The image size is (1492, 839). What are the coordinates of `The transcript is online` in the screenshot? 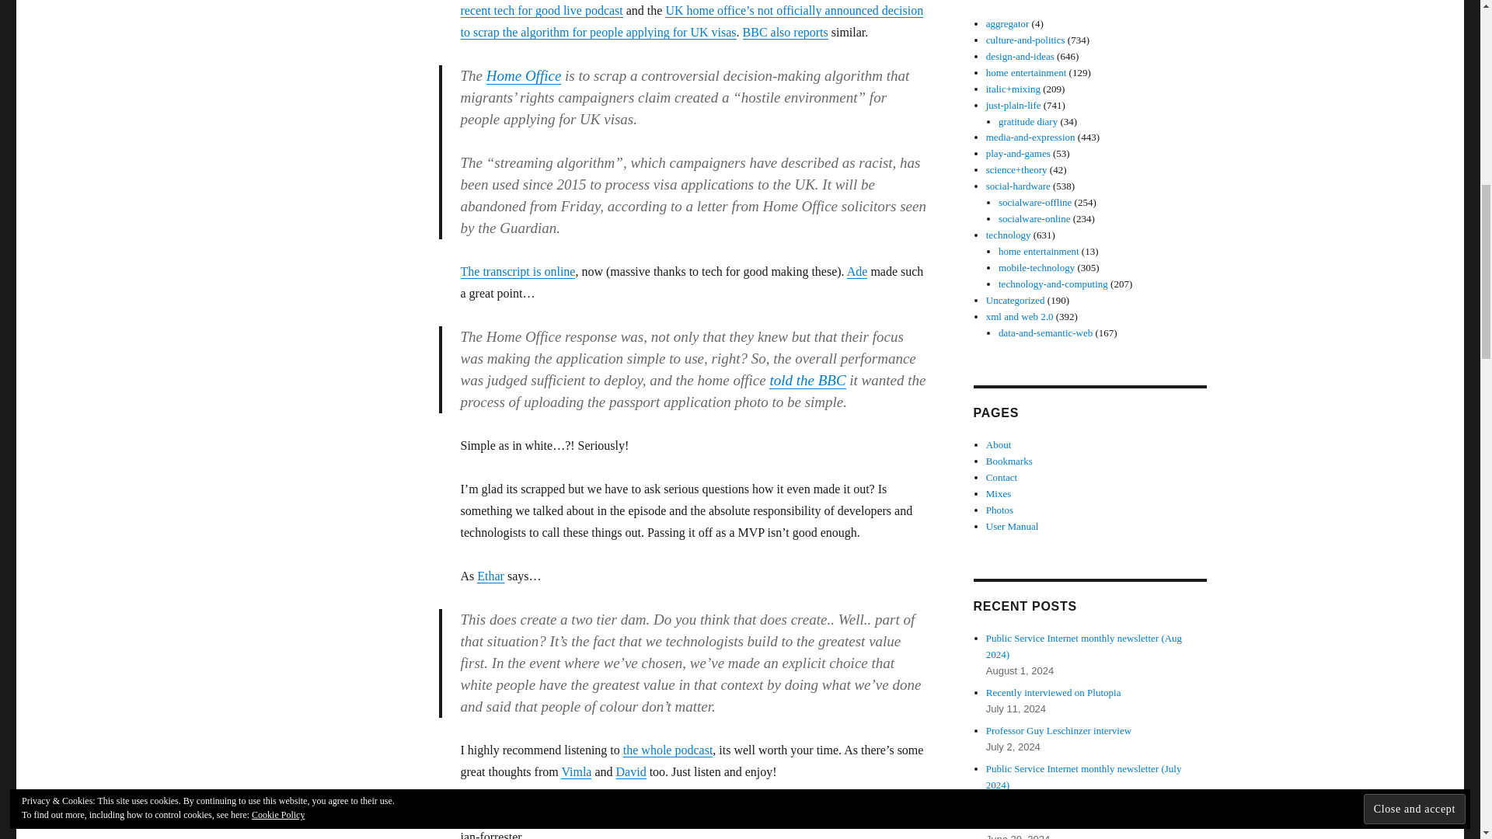 It's located at (517, 271).